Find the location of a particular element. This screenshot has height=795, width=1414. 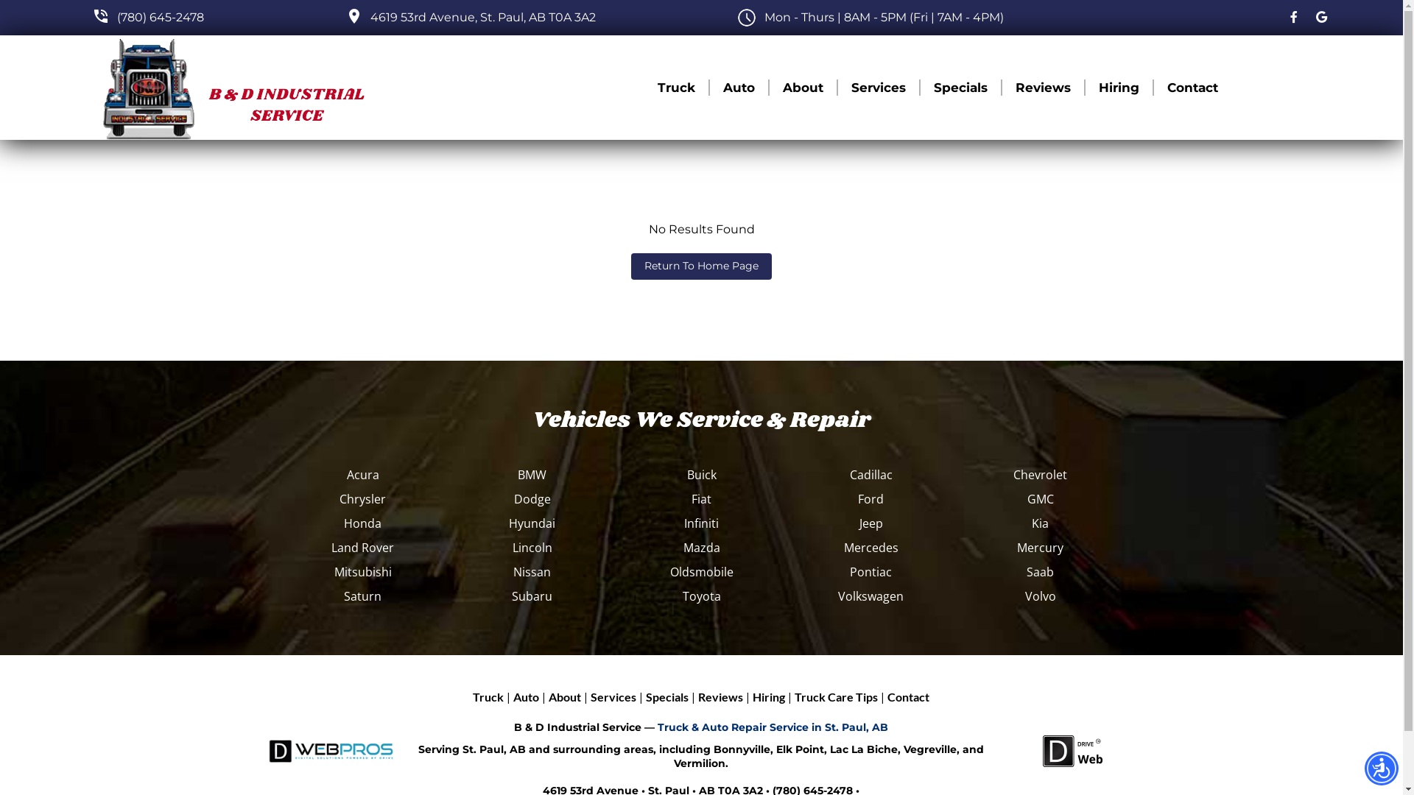

Specials is located at coordinates (960, 88).